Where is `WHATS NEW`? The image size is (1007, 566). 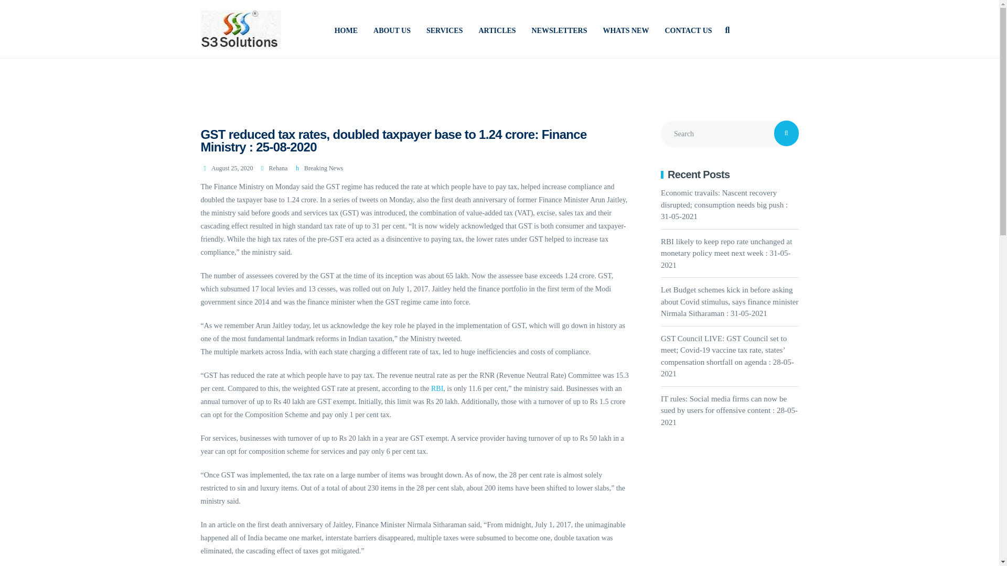 WHATS NEW is located at coordinates (625, 30).